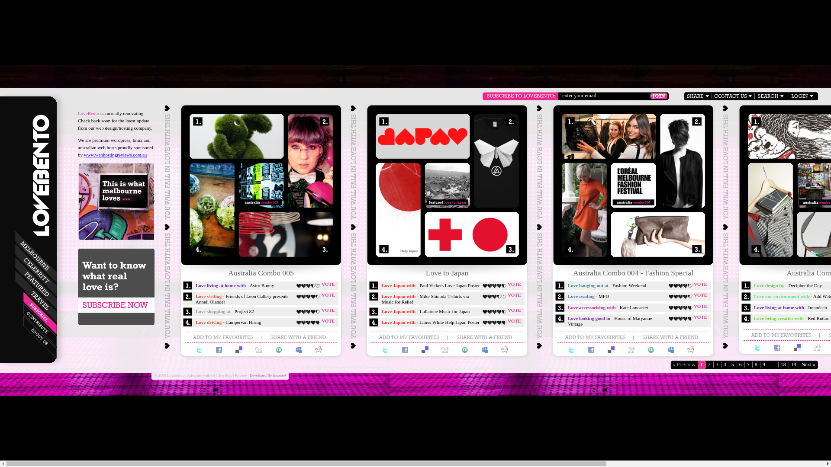 Image resolution: width=831 pixels, height=467 pixels. What do you see at coordinates (405, 350) in the screenshot?
I see `Add to Facebook` at bounding box center [405, 350].